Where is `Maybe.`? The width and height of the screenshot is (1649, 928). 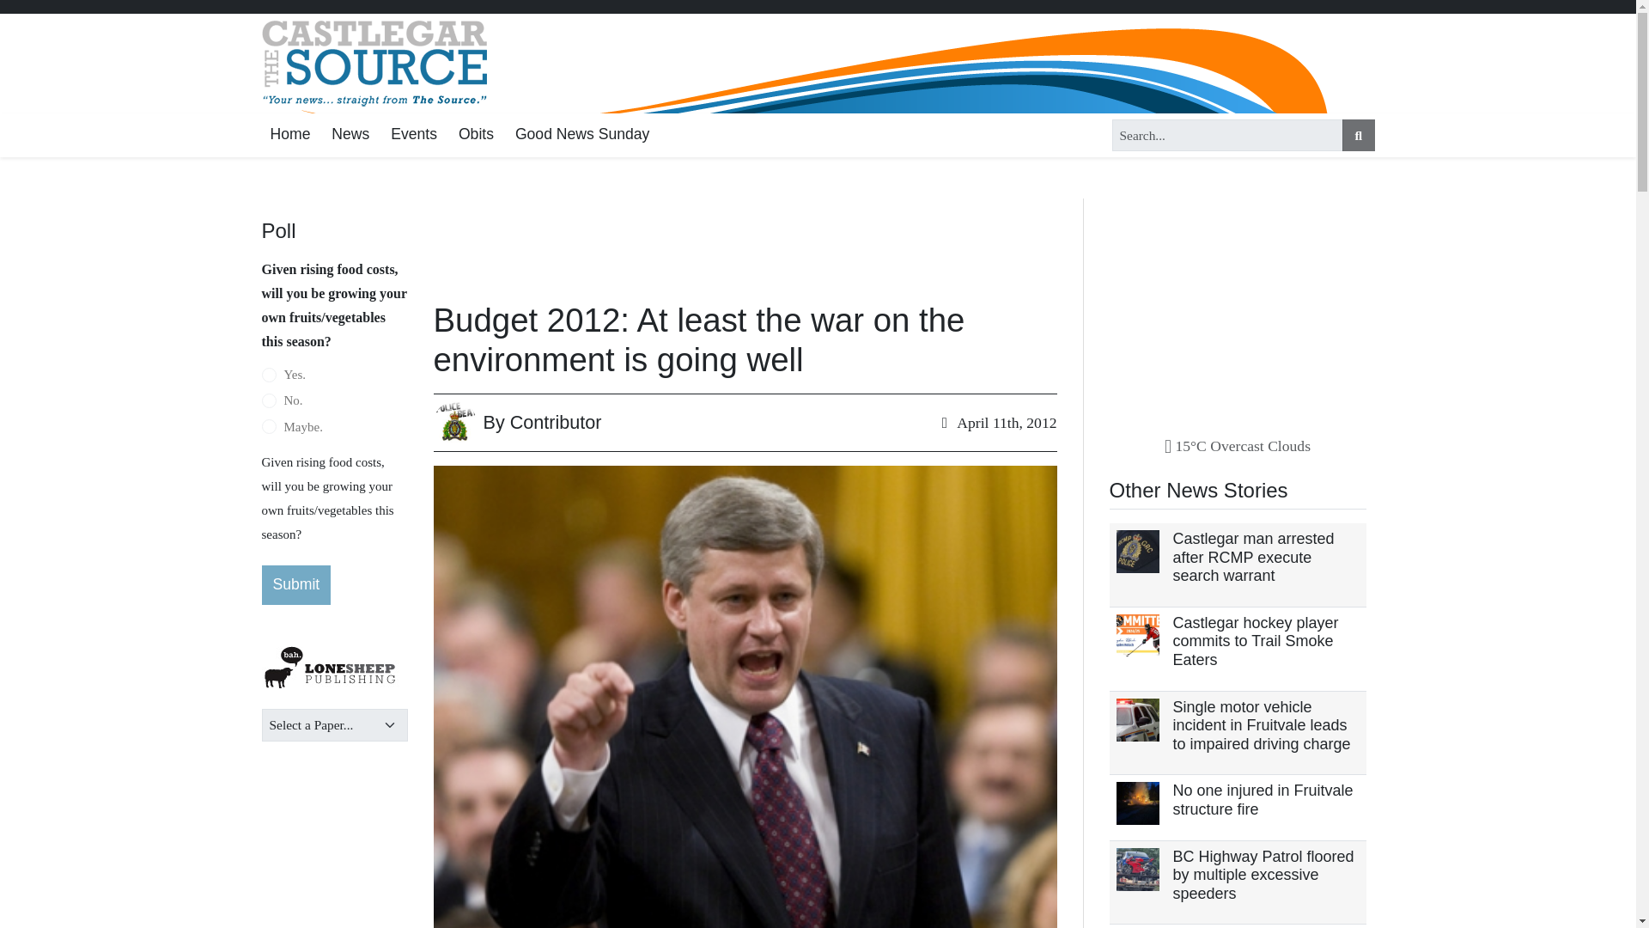
Maybe. is located at coordinates (268, 427).